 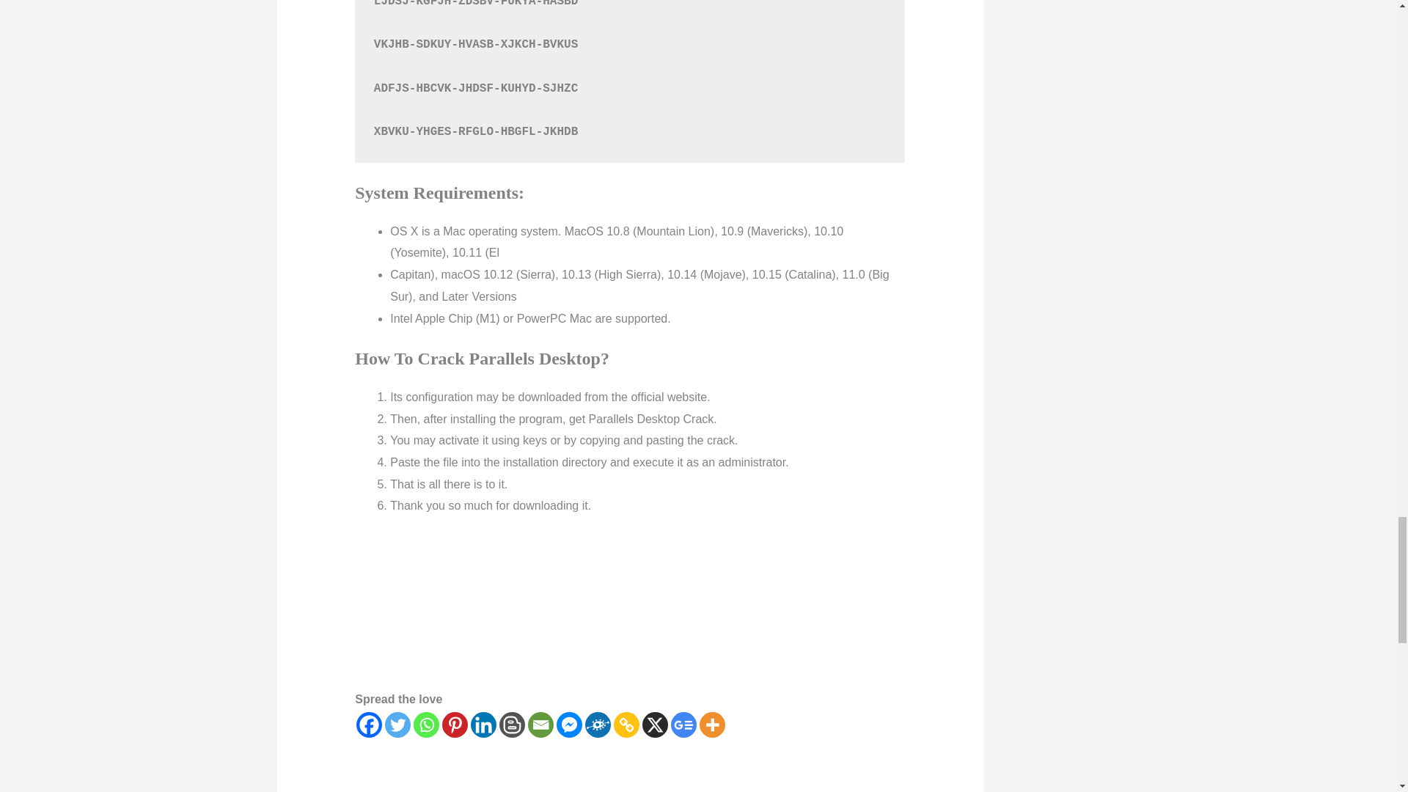 What do you see at coordinates (455, 725) in the screenshot?
I see `Pinterest` at bounding box center [455, 725].